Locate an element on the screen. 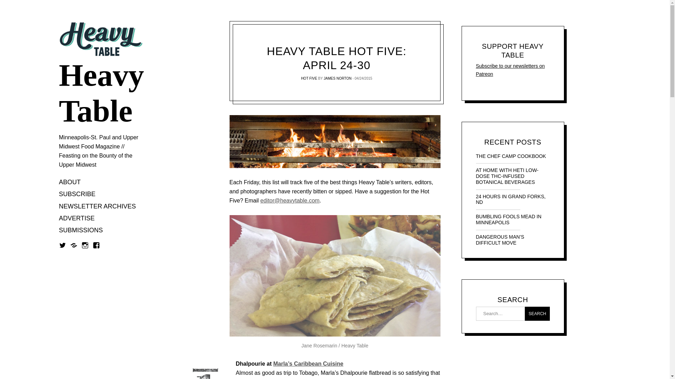  JAMES NORTON is located at coordinates (337, 78).